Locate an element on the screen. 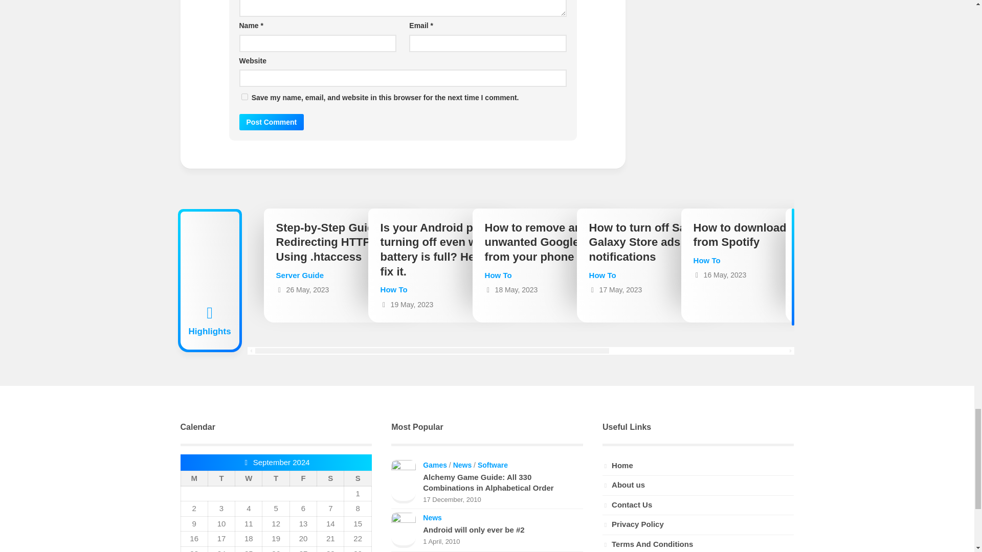 This screenshot has height=552, width=982. Saturday is located at coordinates (330, 478).